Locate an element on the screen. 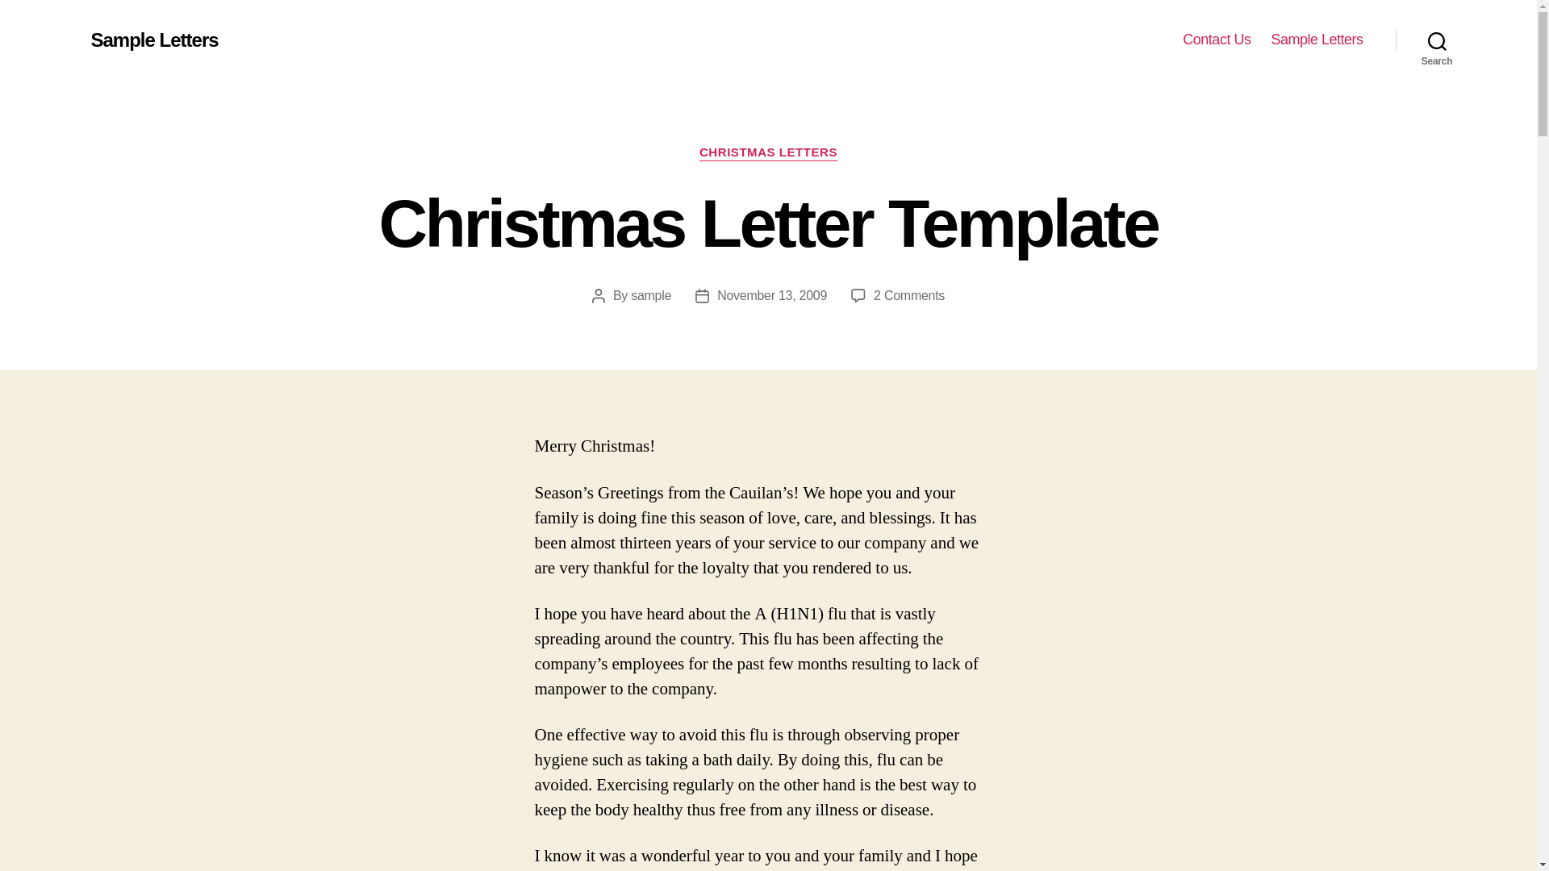  Contact Us is located at coordinates (1217, 40).